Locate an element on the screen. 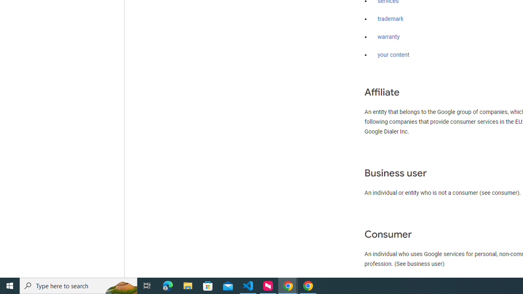  your content is located at coordinates (393, 55).